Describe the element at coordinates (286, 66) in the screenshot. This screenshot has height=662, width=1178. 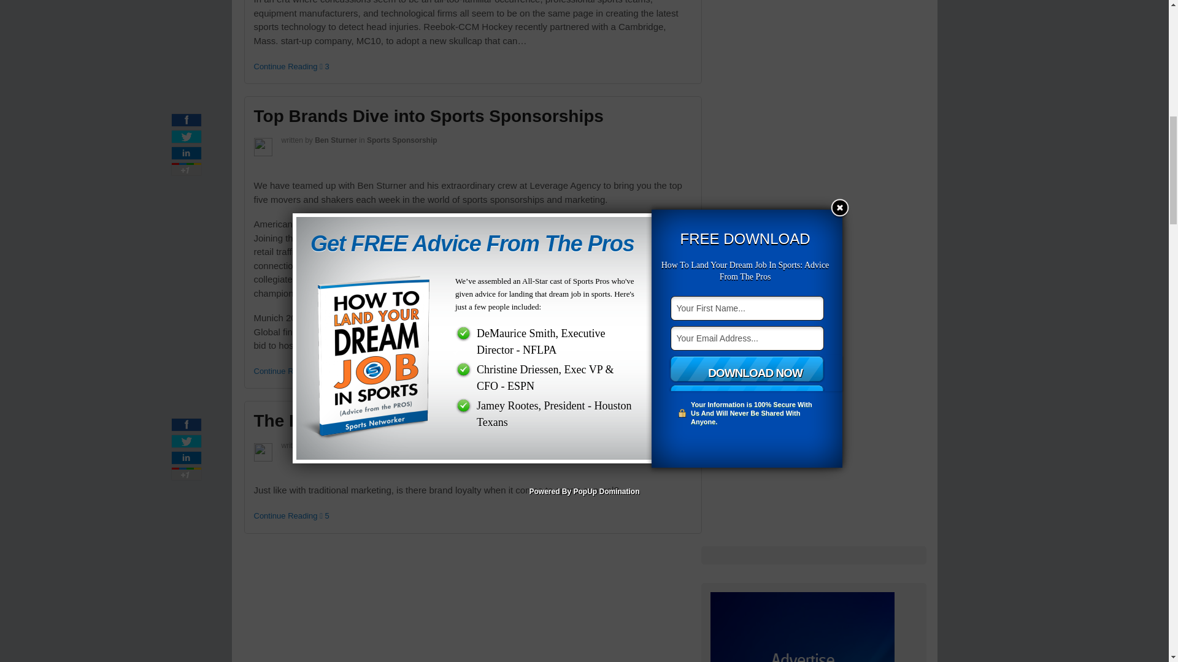
I see `Continue Reading` at that location.